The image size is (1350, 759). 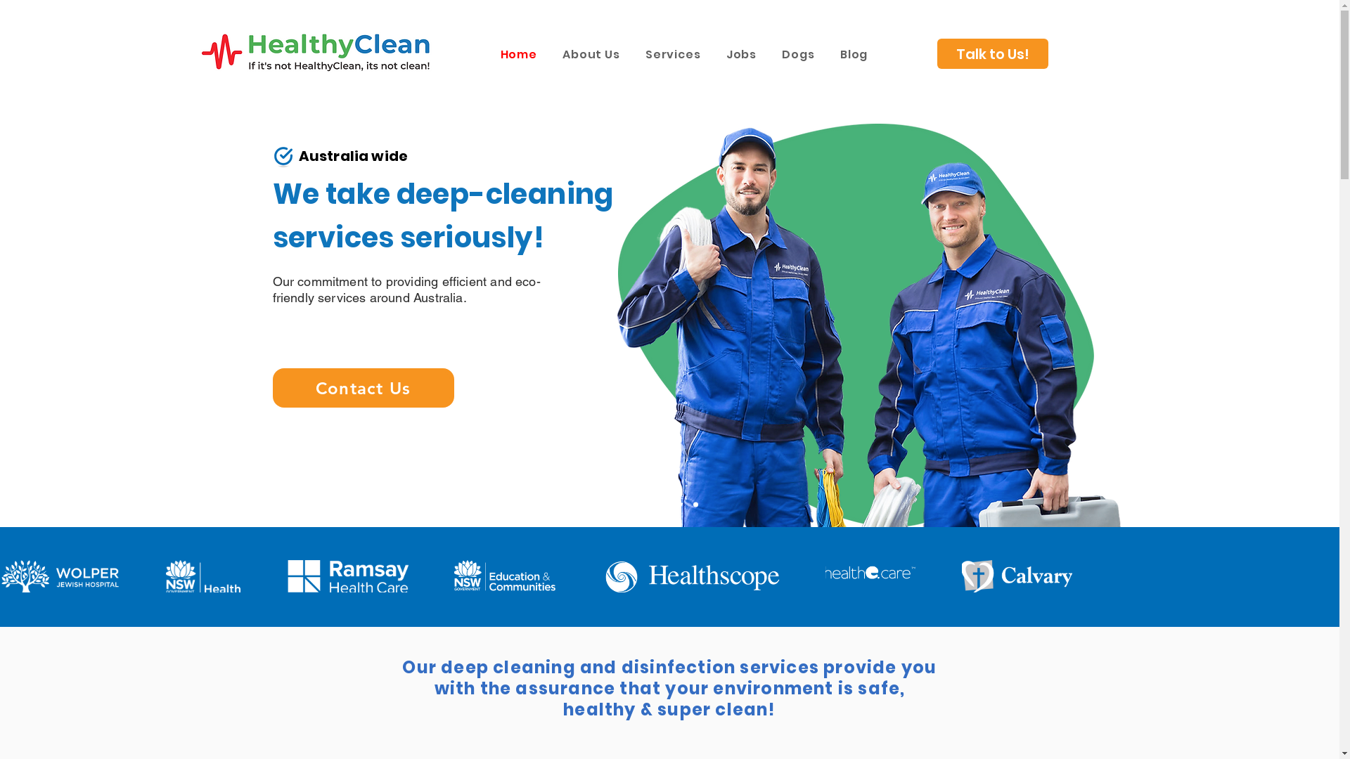 I want to click on Talk to Us!, so click(x=992, y=53).